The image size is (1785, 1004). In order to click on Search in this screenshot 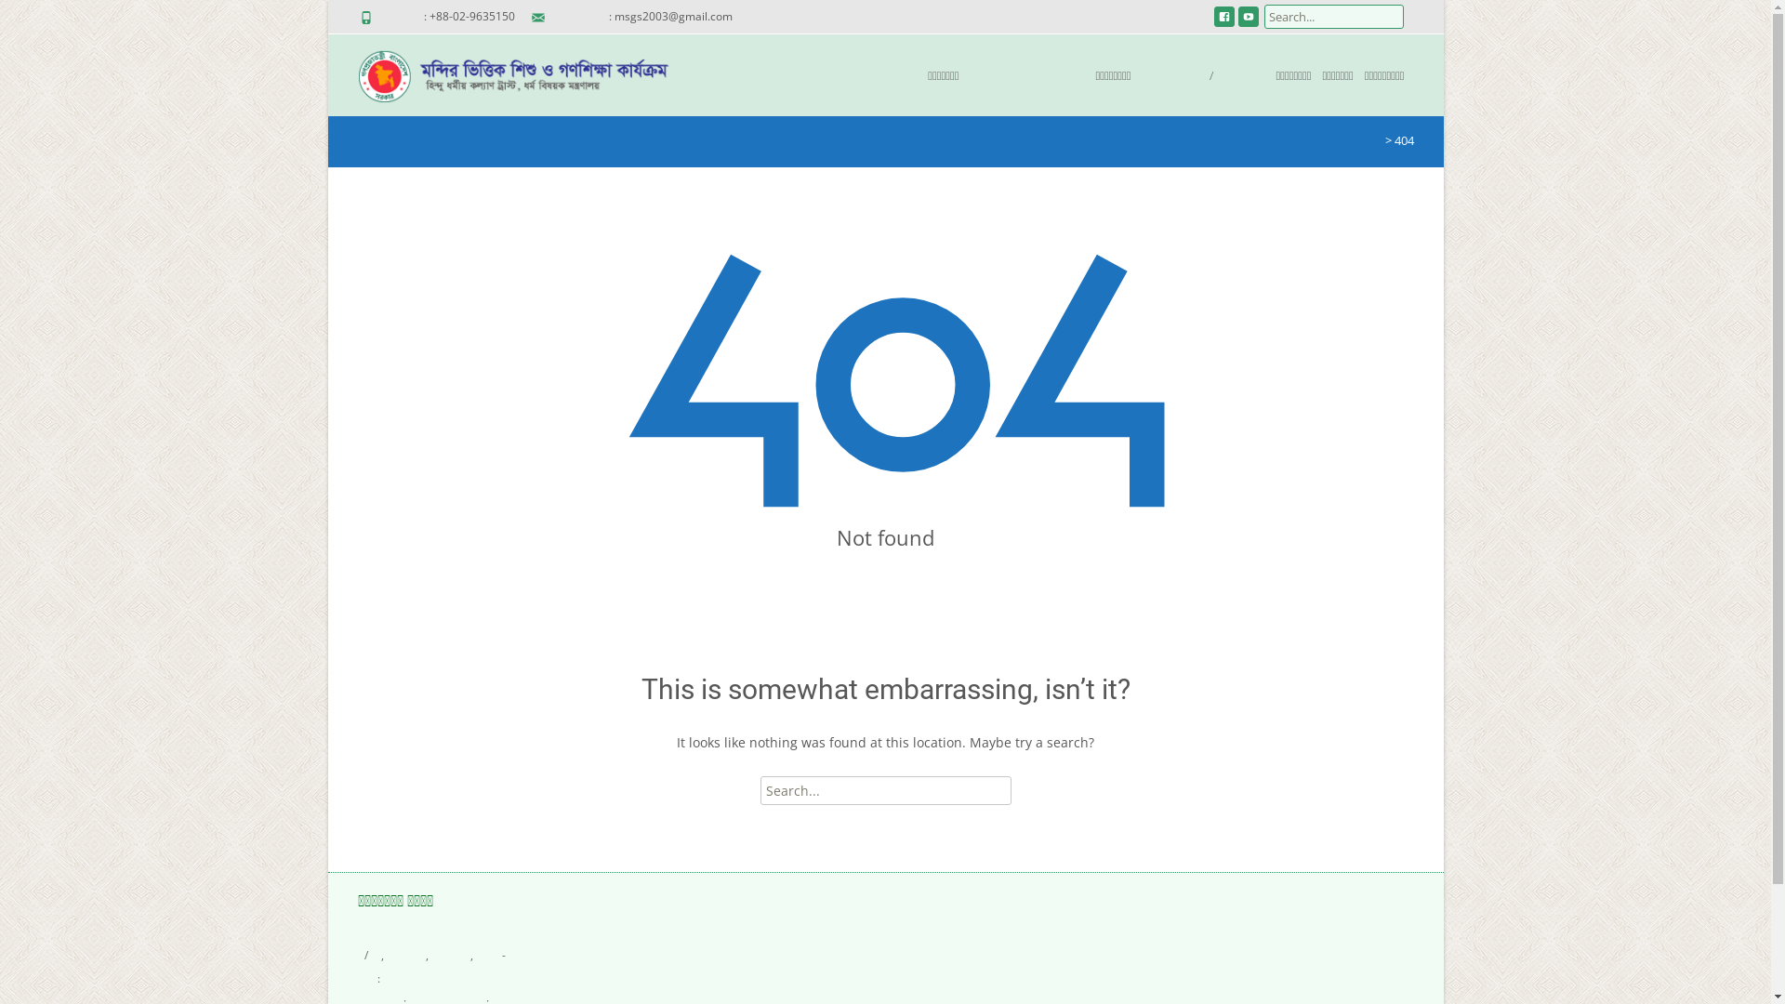, I will do `click(44, 19)`.